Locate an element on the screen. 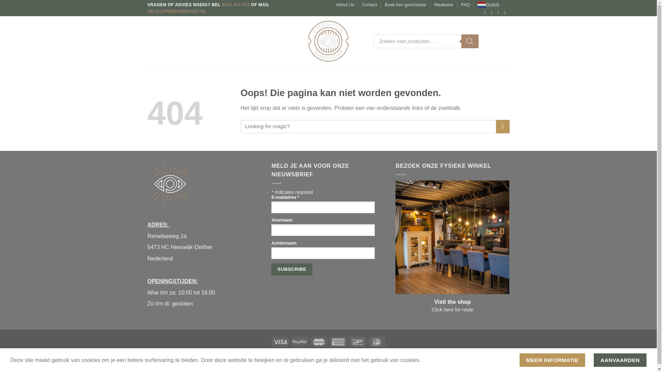 This screenshot has width=662, height=372. 0413 413 023 is located at coordinates (236, 4).